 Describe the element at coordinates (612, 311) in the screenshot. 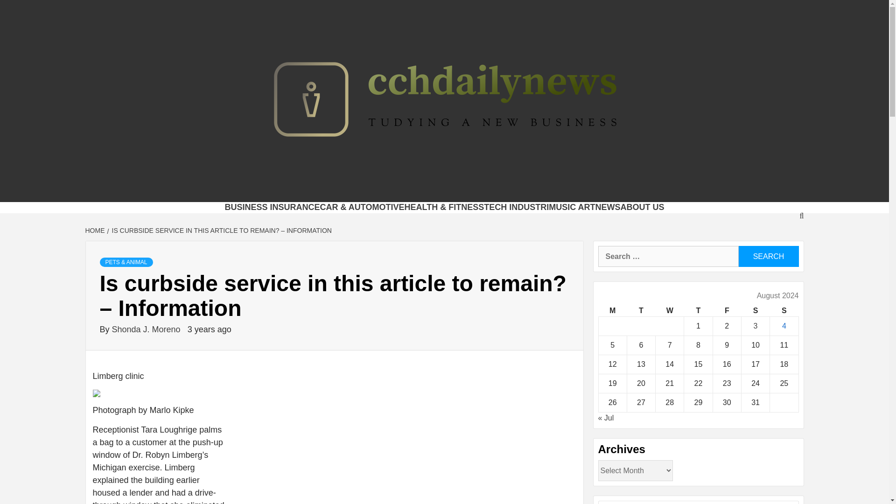

I see `Monday` at that location.